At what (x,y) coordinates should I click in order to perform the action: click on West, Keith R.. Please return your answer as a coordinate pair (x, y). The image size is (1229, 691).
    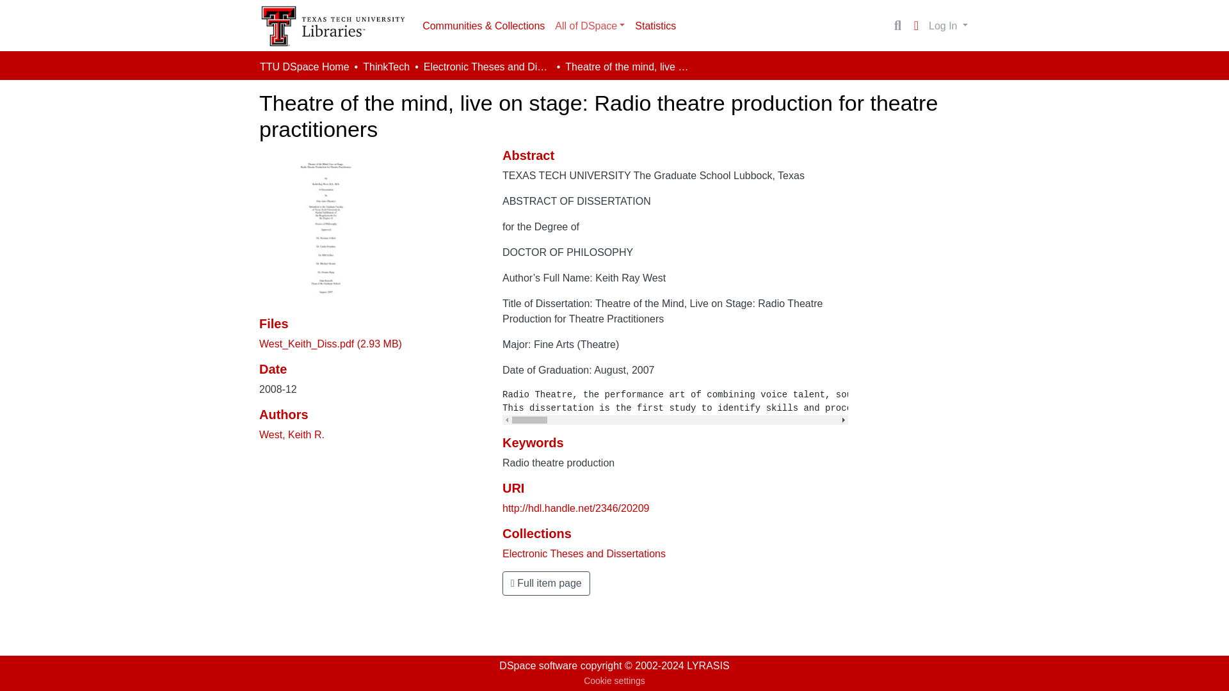
    Looking at the image, I should click on (292, 434).